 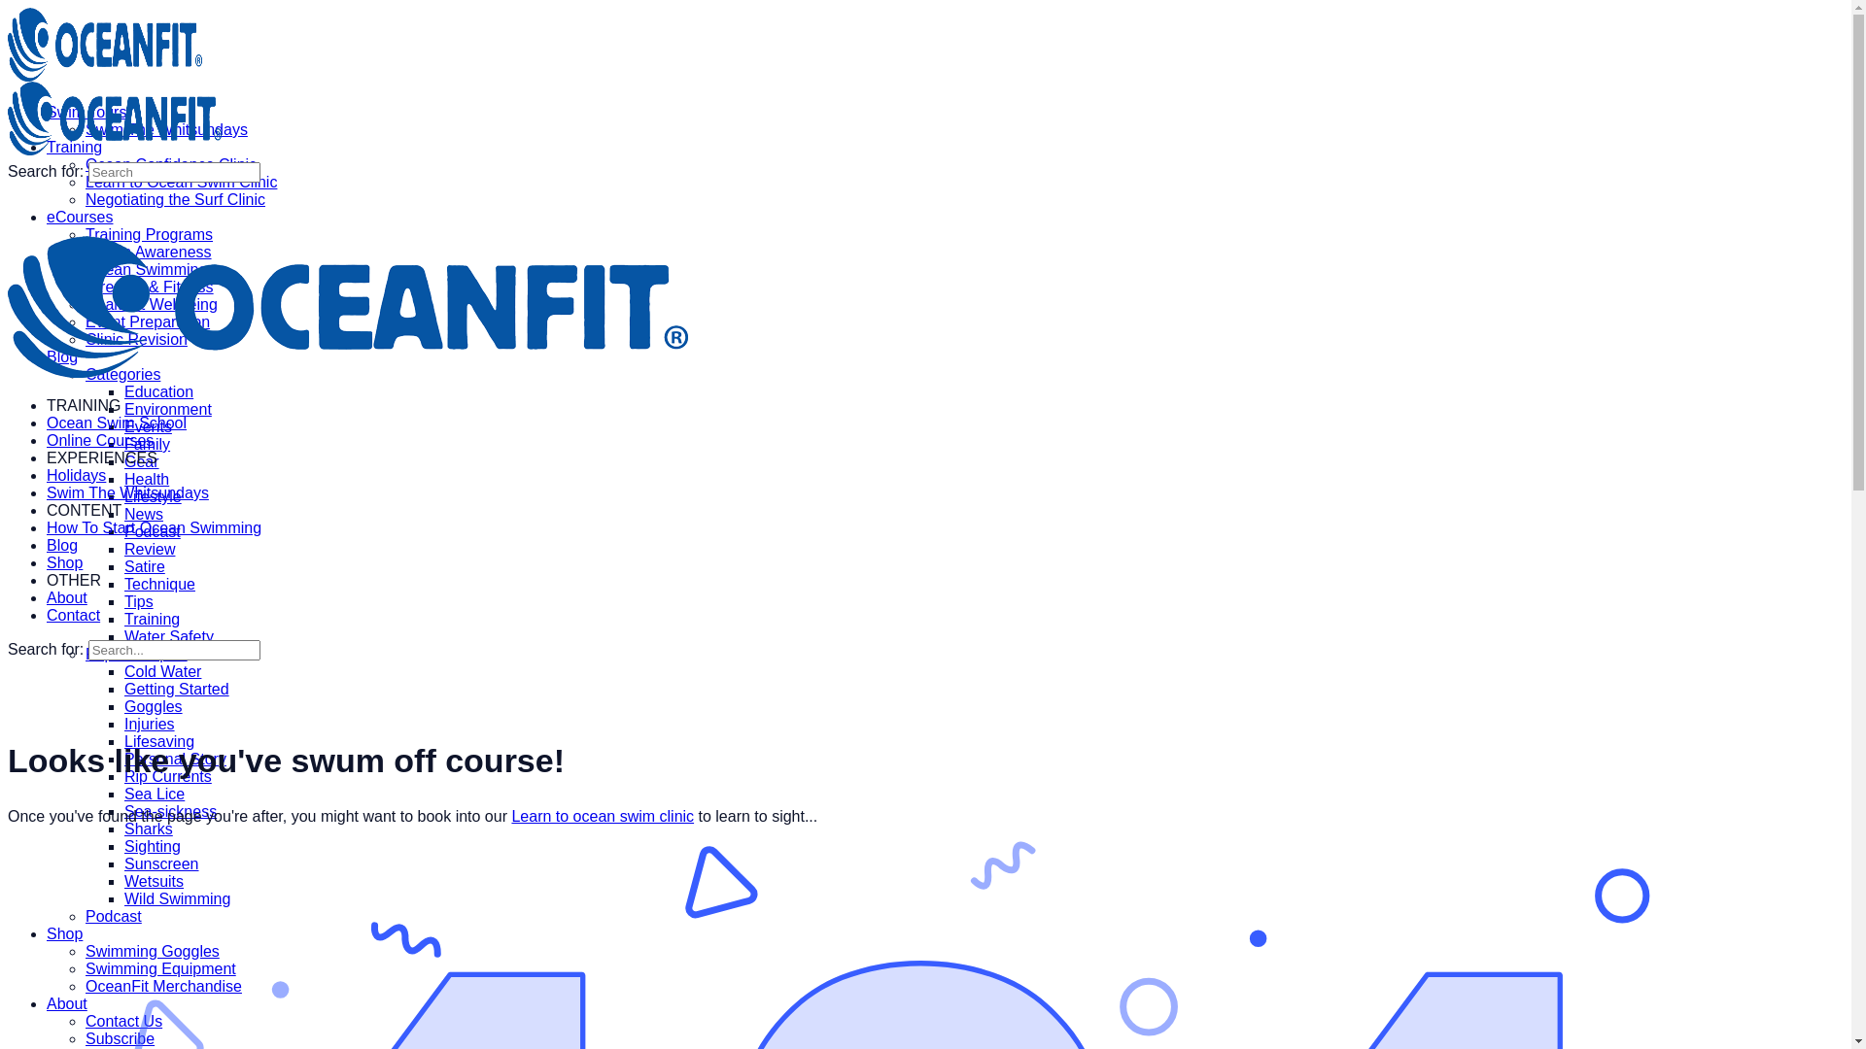 I want to click on Events, so click(x=148, y=427).